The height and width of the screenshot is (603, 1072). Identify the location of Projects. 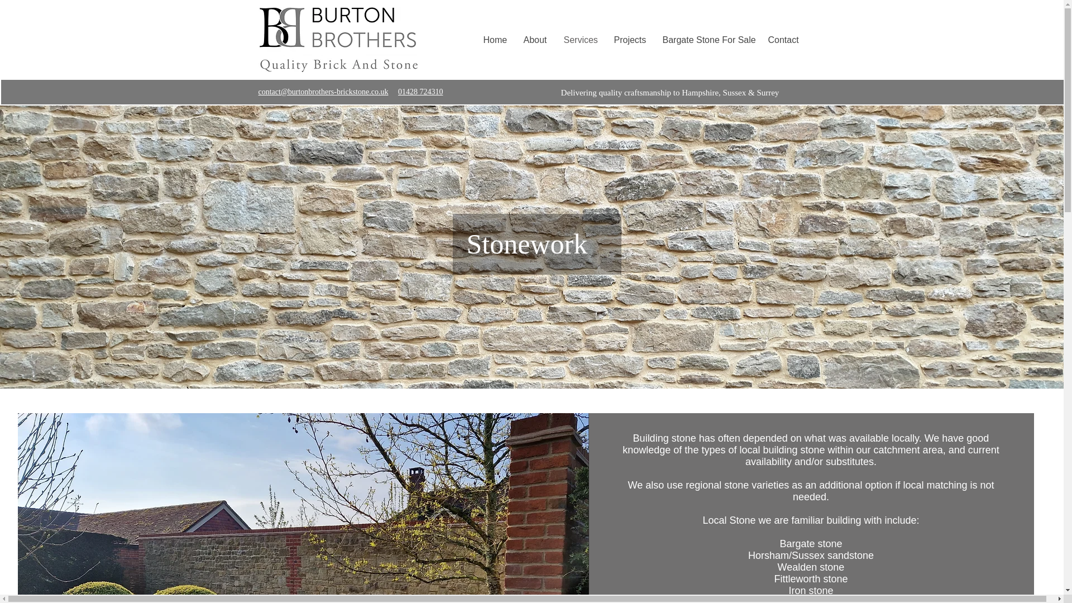
(629, 40).